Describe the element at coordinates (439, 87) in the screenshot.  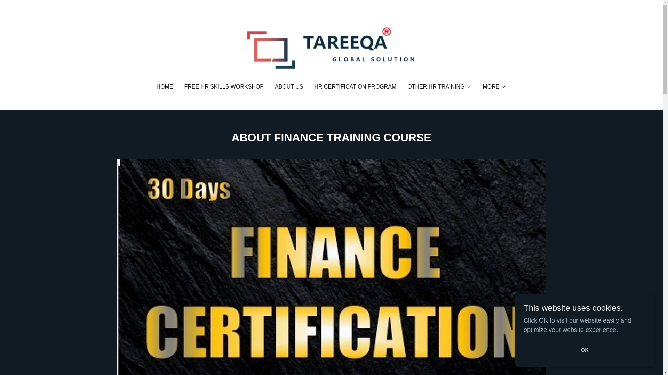
I see `OTHER HR TRAINING` at that location.